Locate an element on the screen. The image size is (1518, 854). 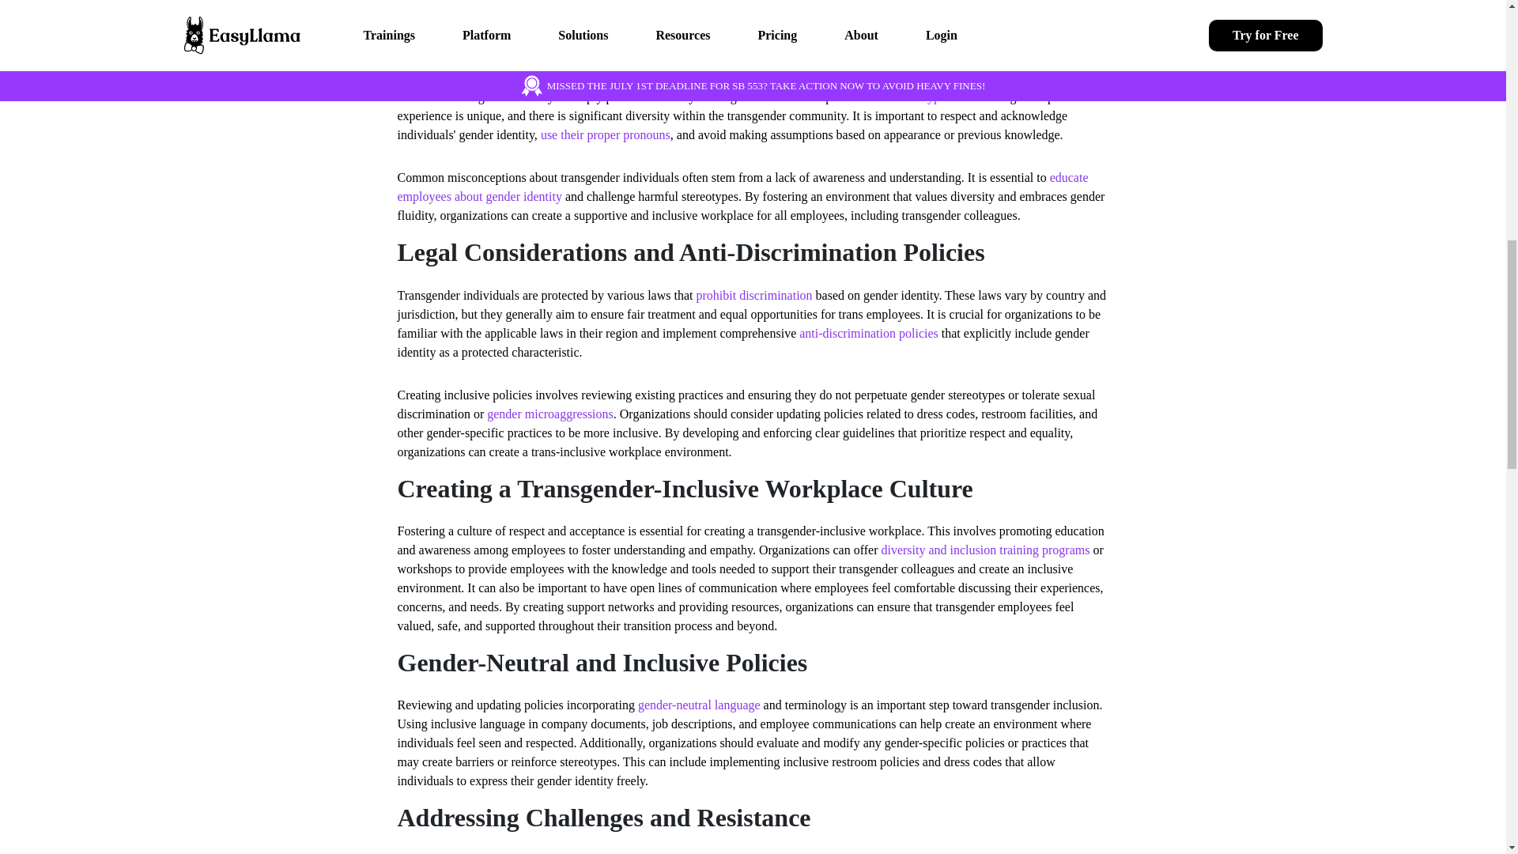
gender-neutral language is located at coordinates (699, 705).